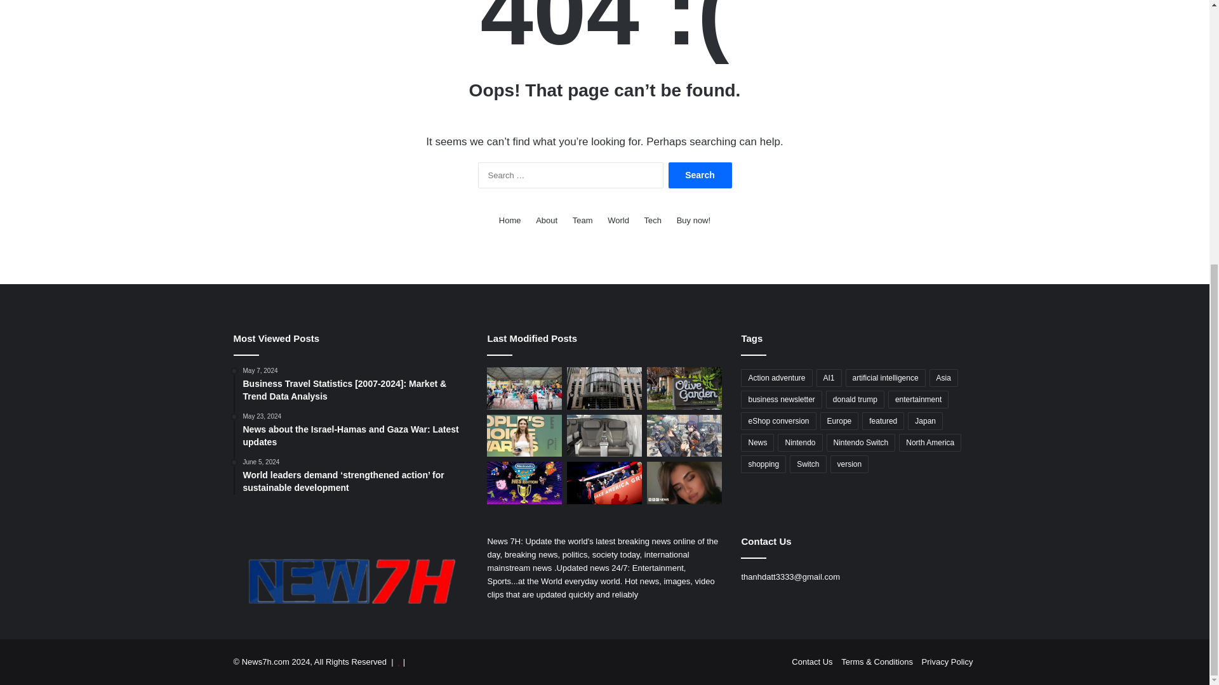 The width and height of the screenshot is (1219, 685). What do you see at coordinates (618, 219) in the screenshot?
I see `World` at bounding box center [618, 219].